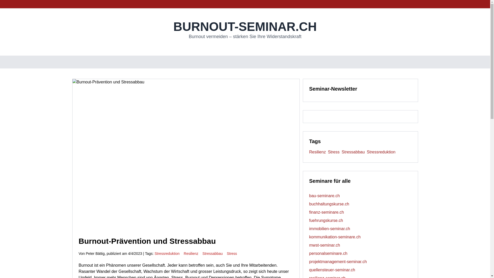 Image resolution: width=494 pixels, height=278 pixels. I want to click on personalseminare.ch, so click(328, 253).